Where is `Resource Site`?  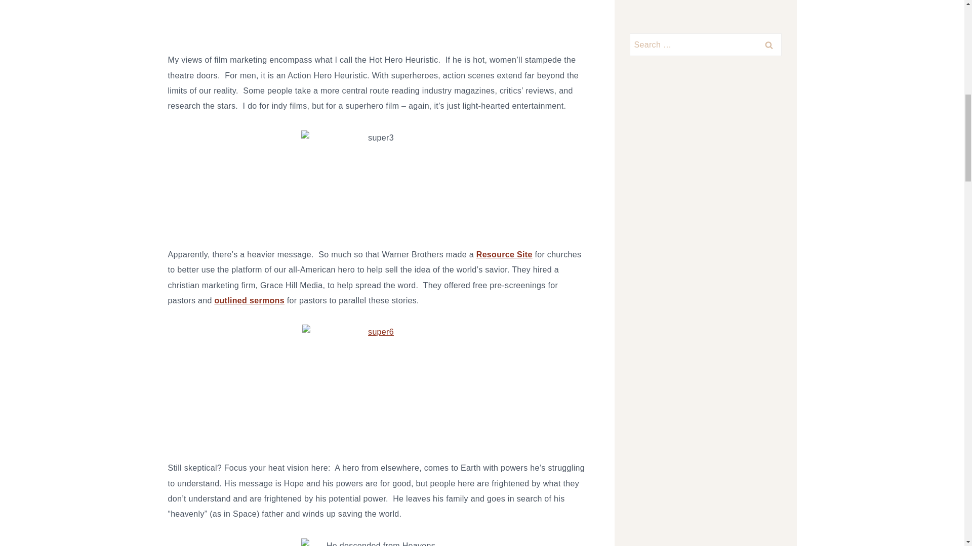
Resource Site is located at coordinates (504, 254).